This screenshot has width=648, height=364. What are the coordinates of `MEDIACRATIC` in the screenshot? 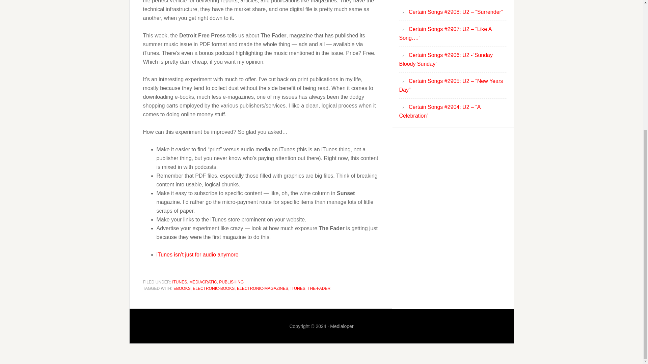 It's located at (203, 282).